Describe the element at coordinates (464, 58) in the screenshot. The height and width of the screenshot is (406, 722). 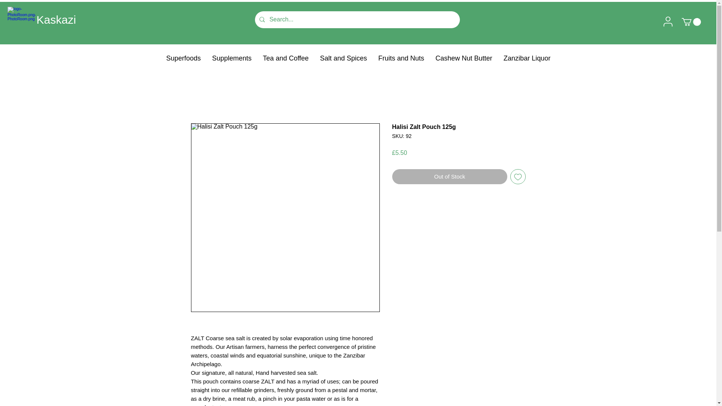
I see `Cashew Nut Butter` at that location.